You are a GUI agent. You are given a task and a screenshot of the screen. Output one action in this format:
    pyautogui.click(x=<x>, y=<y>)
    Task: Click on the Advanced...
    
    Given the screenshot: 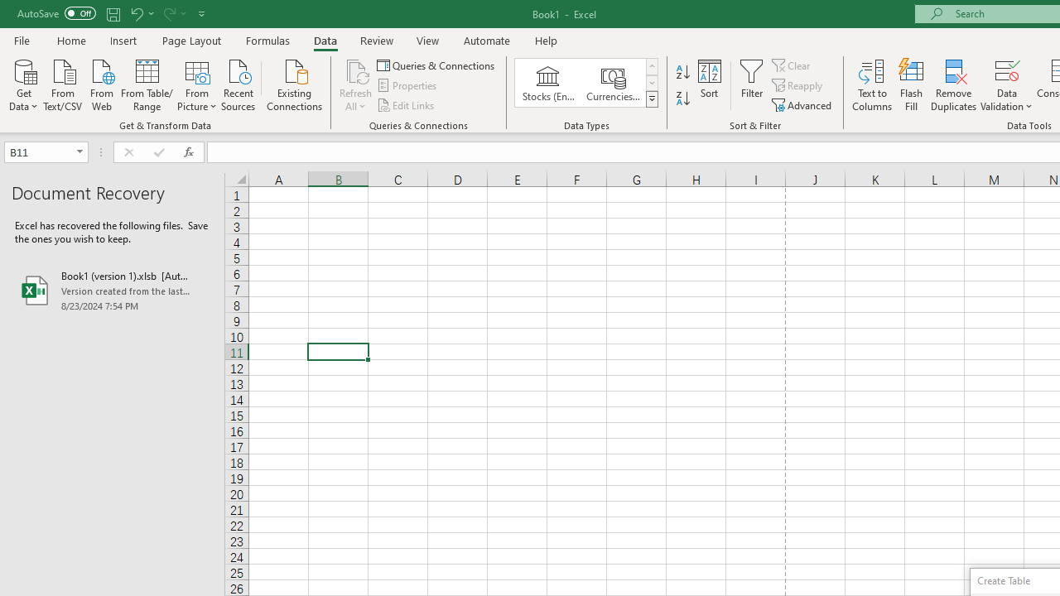 What is the action you would take?
    pyautogui.click(x=803, y=104)
    